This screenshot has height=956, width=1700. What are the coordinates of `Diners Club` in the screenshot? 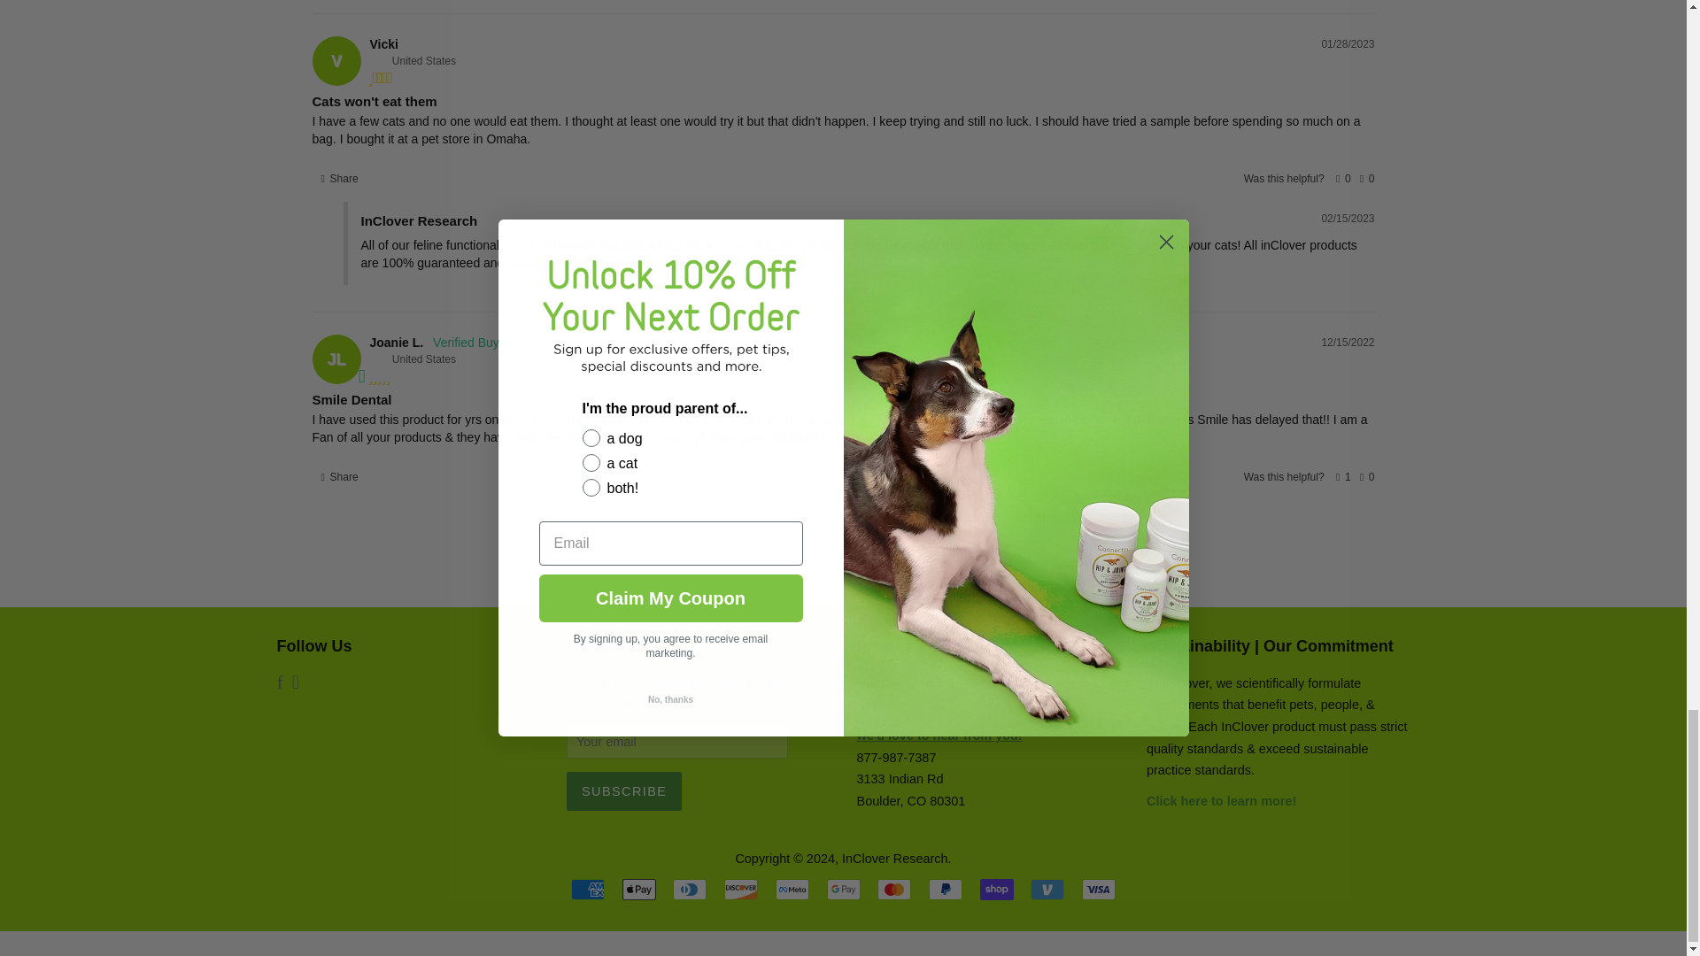 It's located at (690, 889).